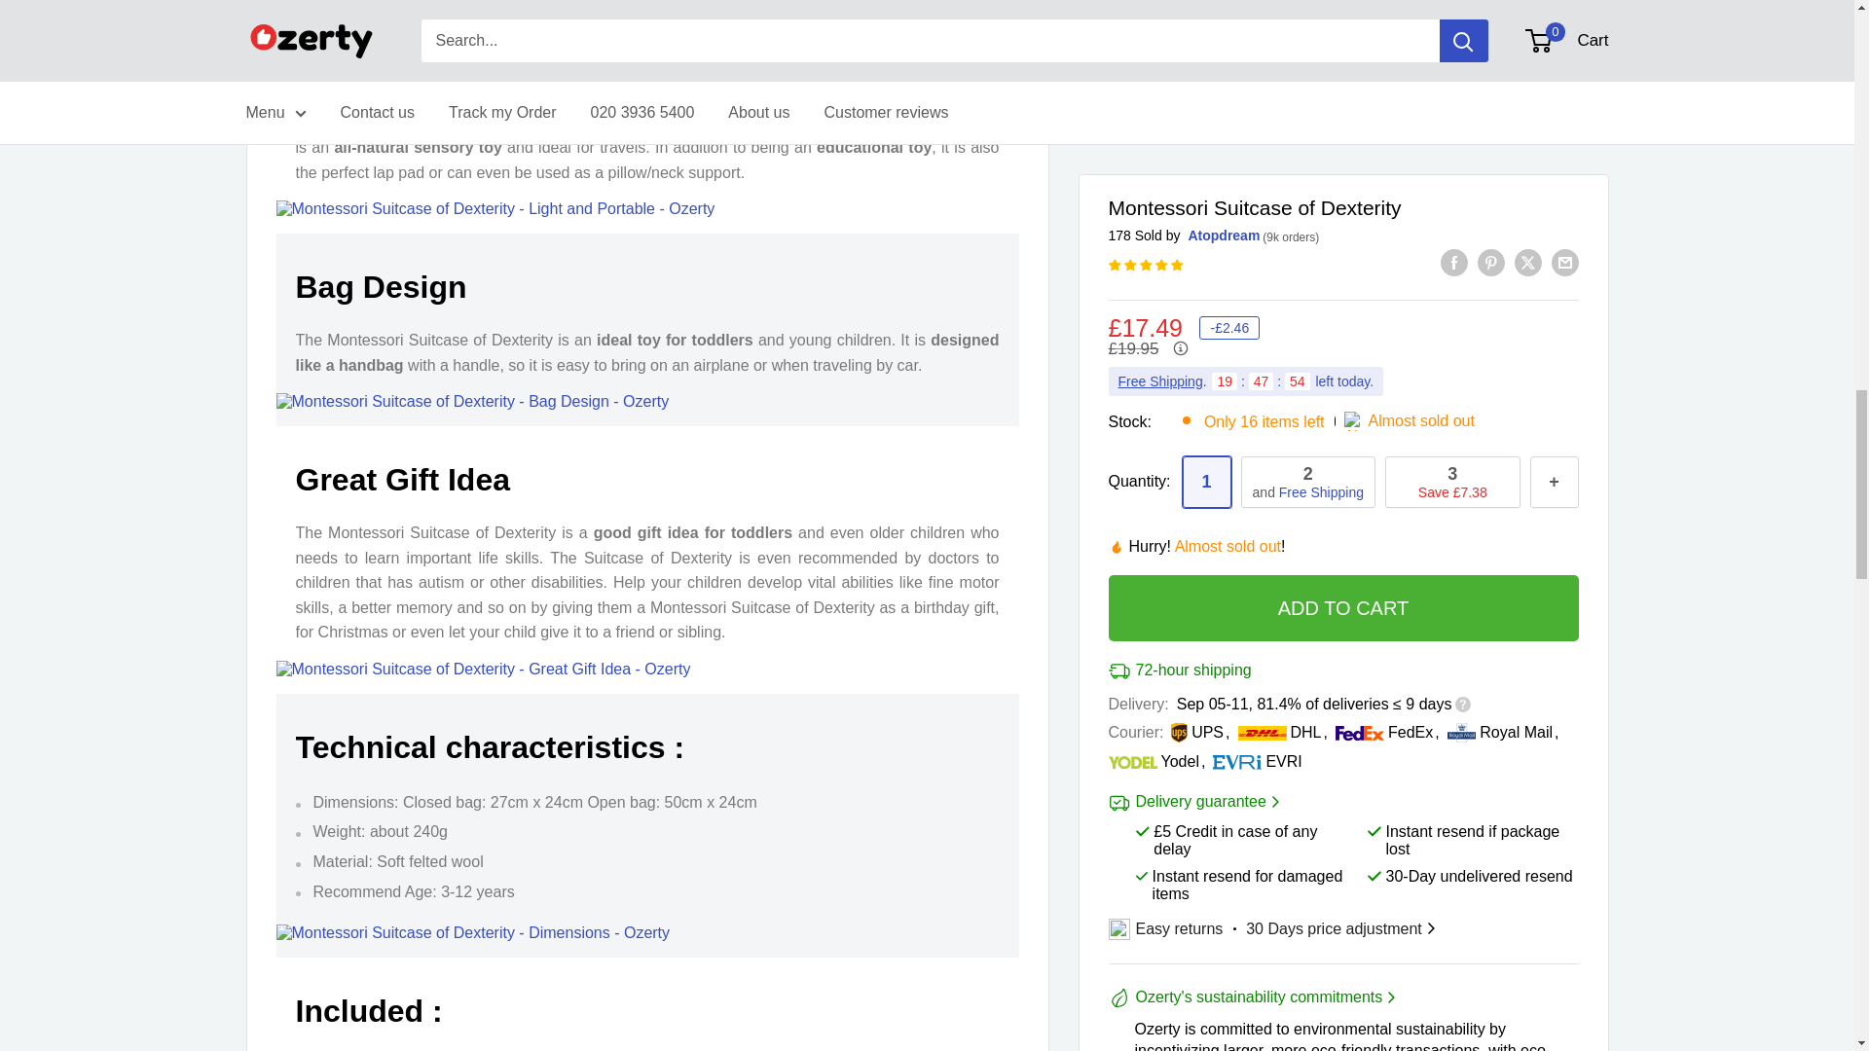 The image size is (1869, 1051). Describe the element at coordinates (473, 401) in the screenshot. I see `Montessori Suitcase of Dexterity - Bag Design - Ozerty` at that location.